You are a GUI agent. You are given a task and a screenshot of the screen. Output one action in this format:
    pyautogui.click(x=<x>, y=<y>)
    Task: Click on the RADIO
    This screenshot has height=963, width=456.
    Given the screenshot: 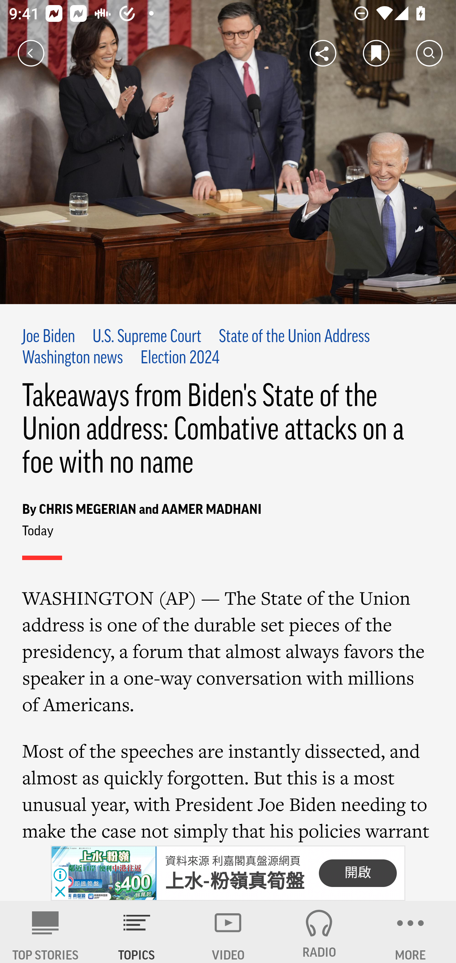 What is the action you would take?
    pyautogui.click(x=319, y=932)
    